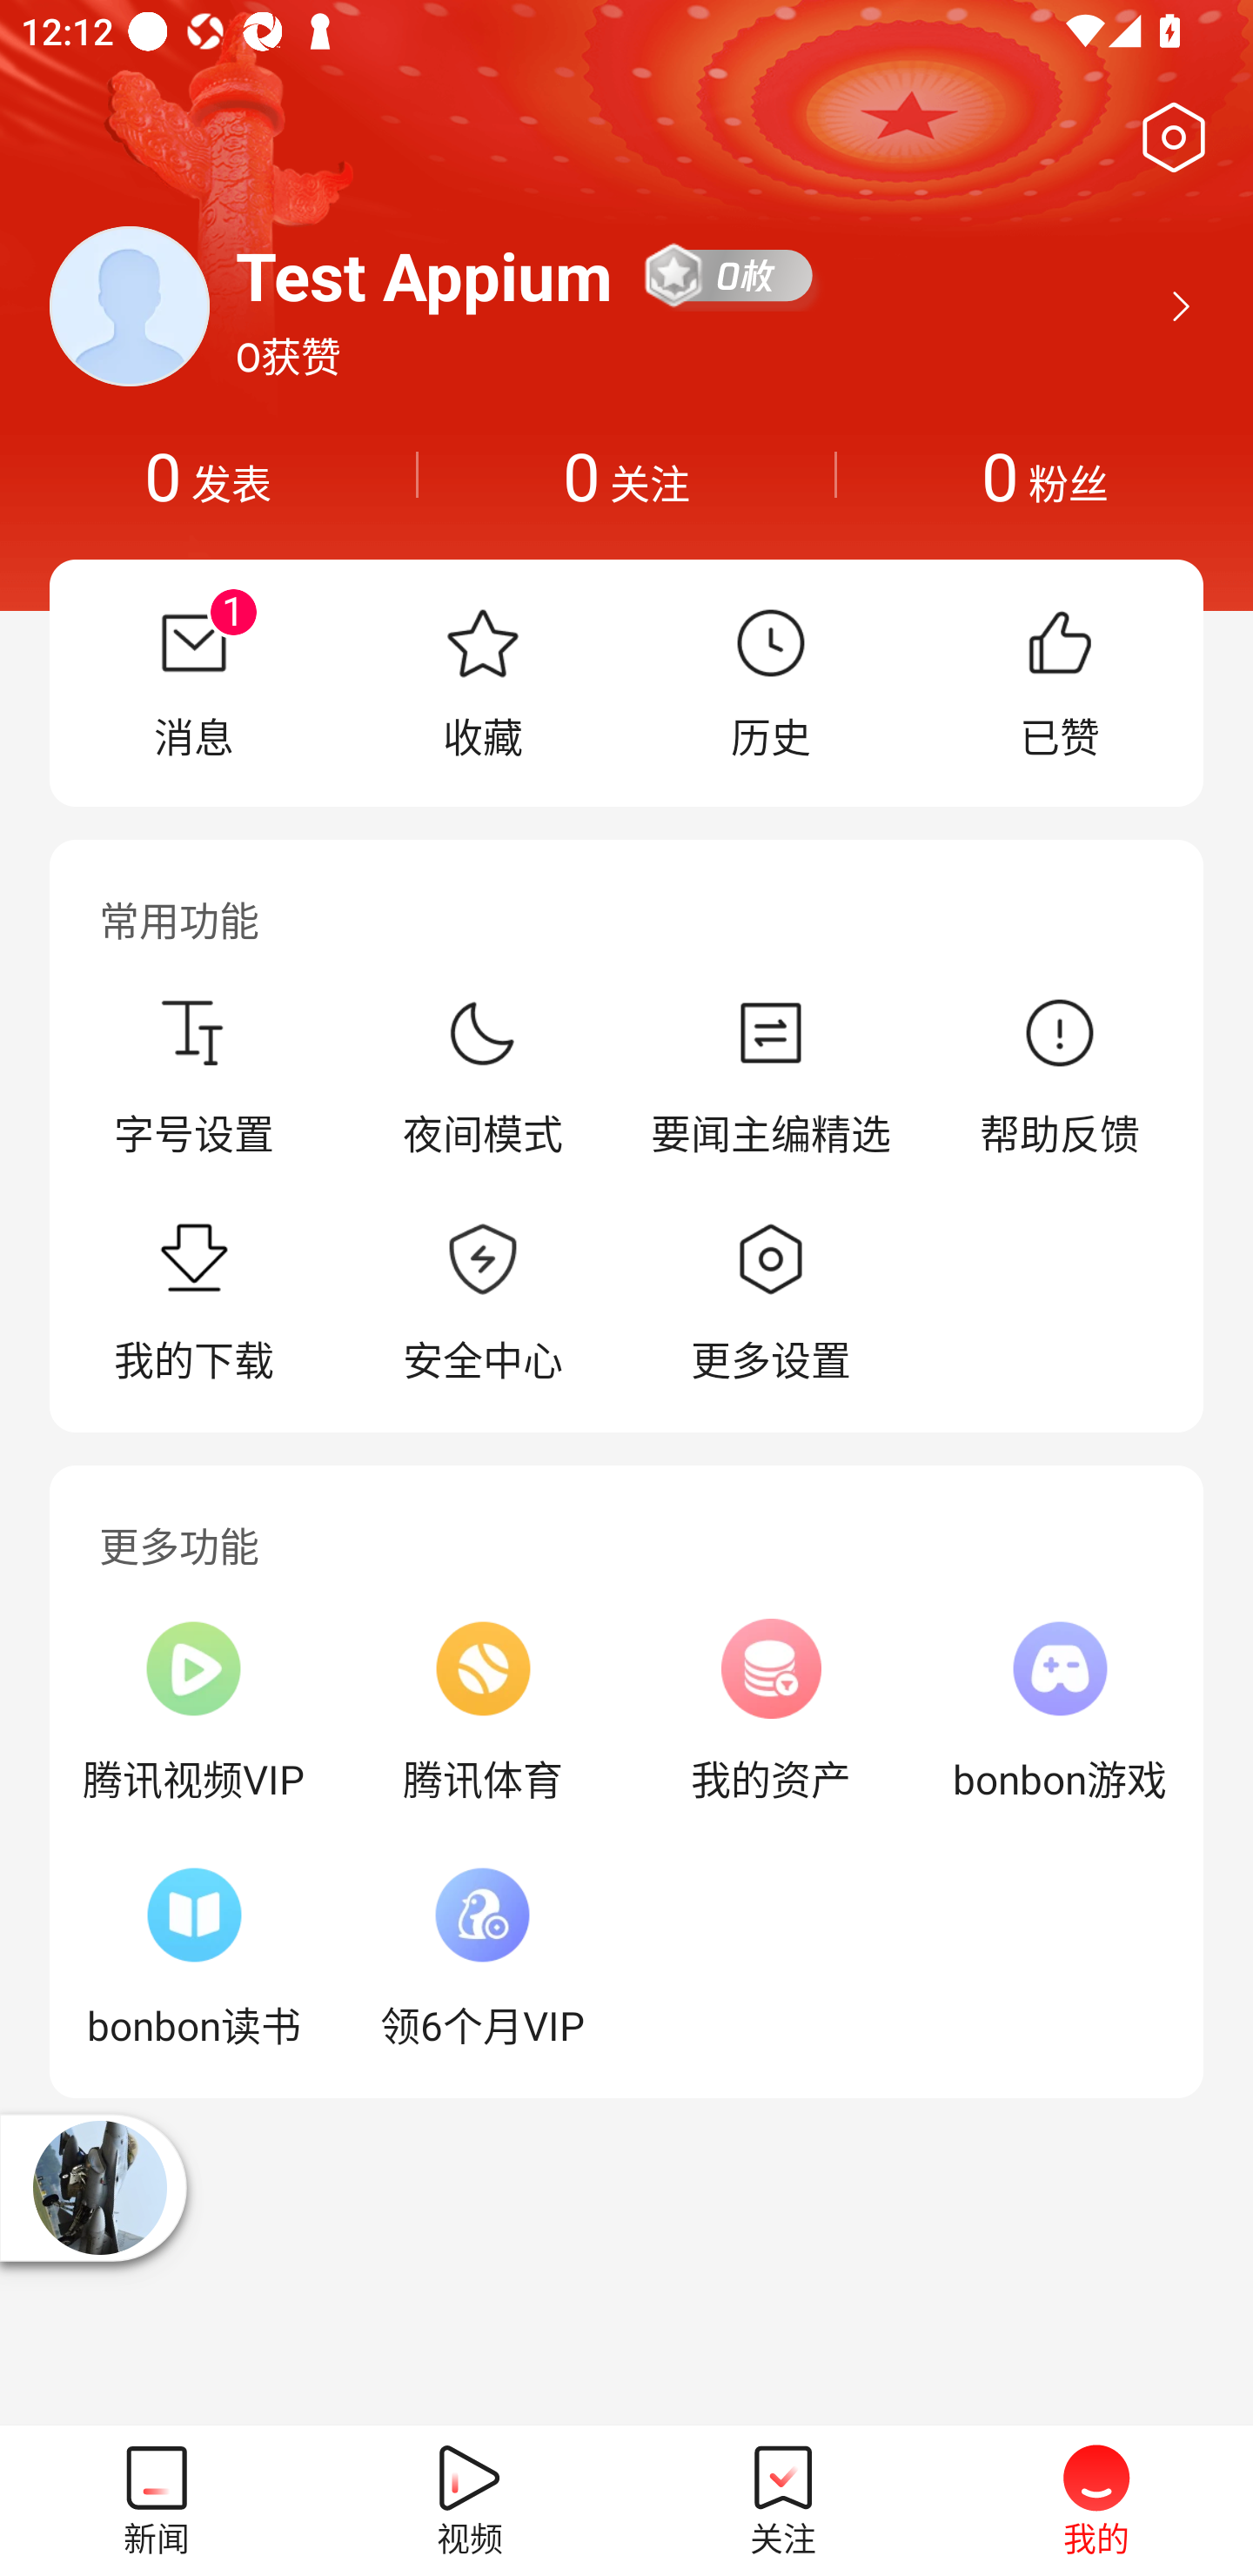 The image size is (1253, 2576). What do you see at coordinates (482, 1711) in the screenshot?
I see `腾讯体育，可点击` at bounding box center [482, 1711].